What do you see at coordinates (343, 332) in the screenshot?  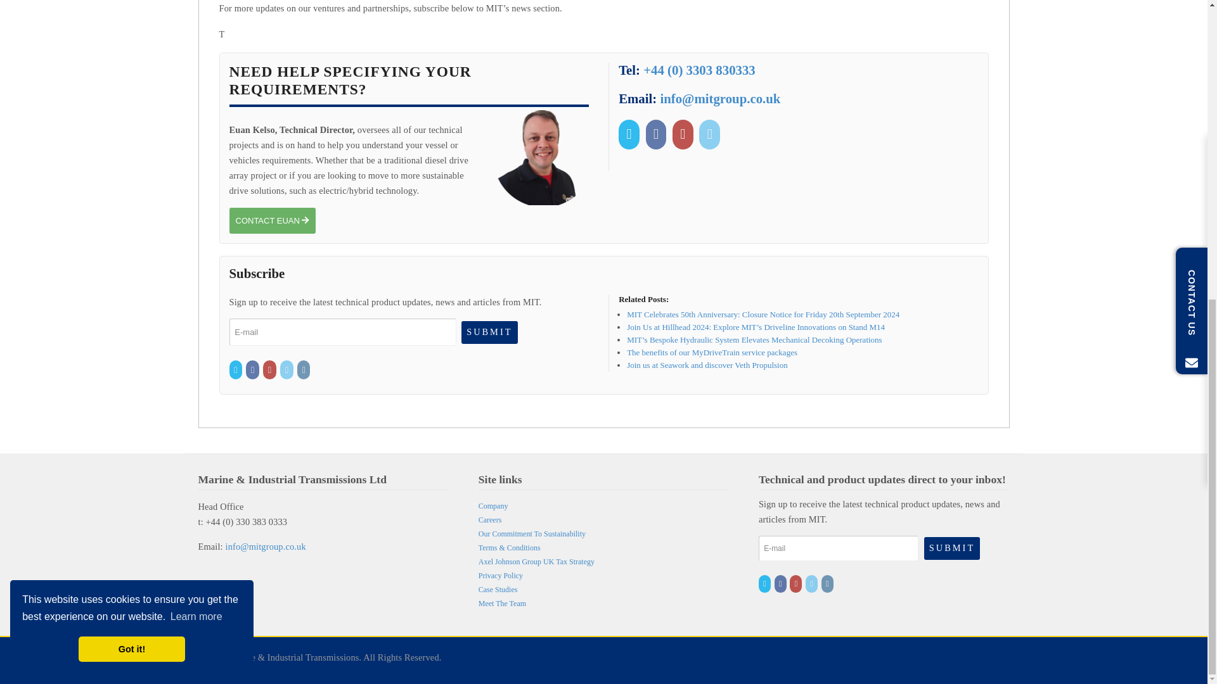 I see `E-mail` at bounding box center [343, 332].